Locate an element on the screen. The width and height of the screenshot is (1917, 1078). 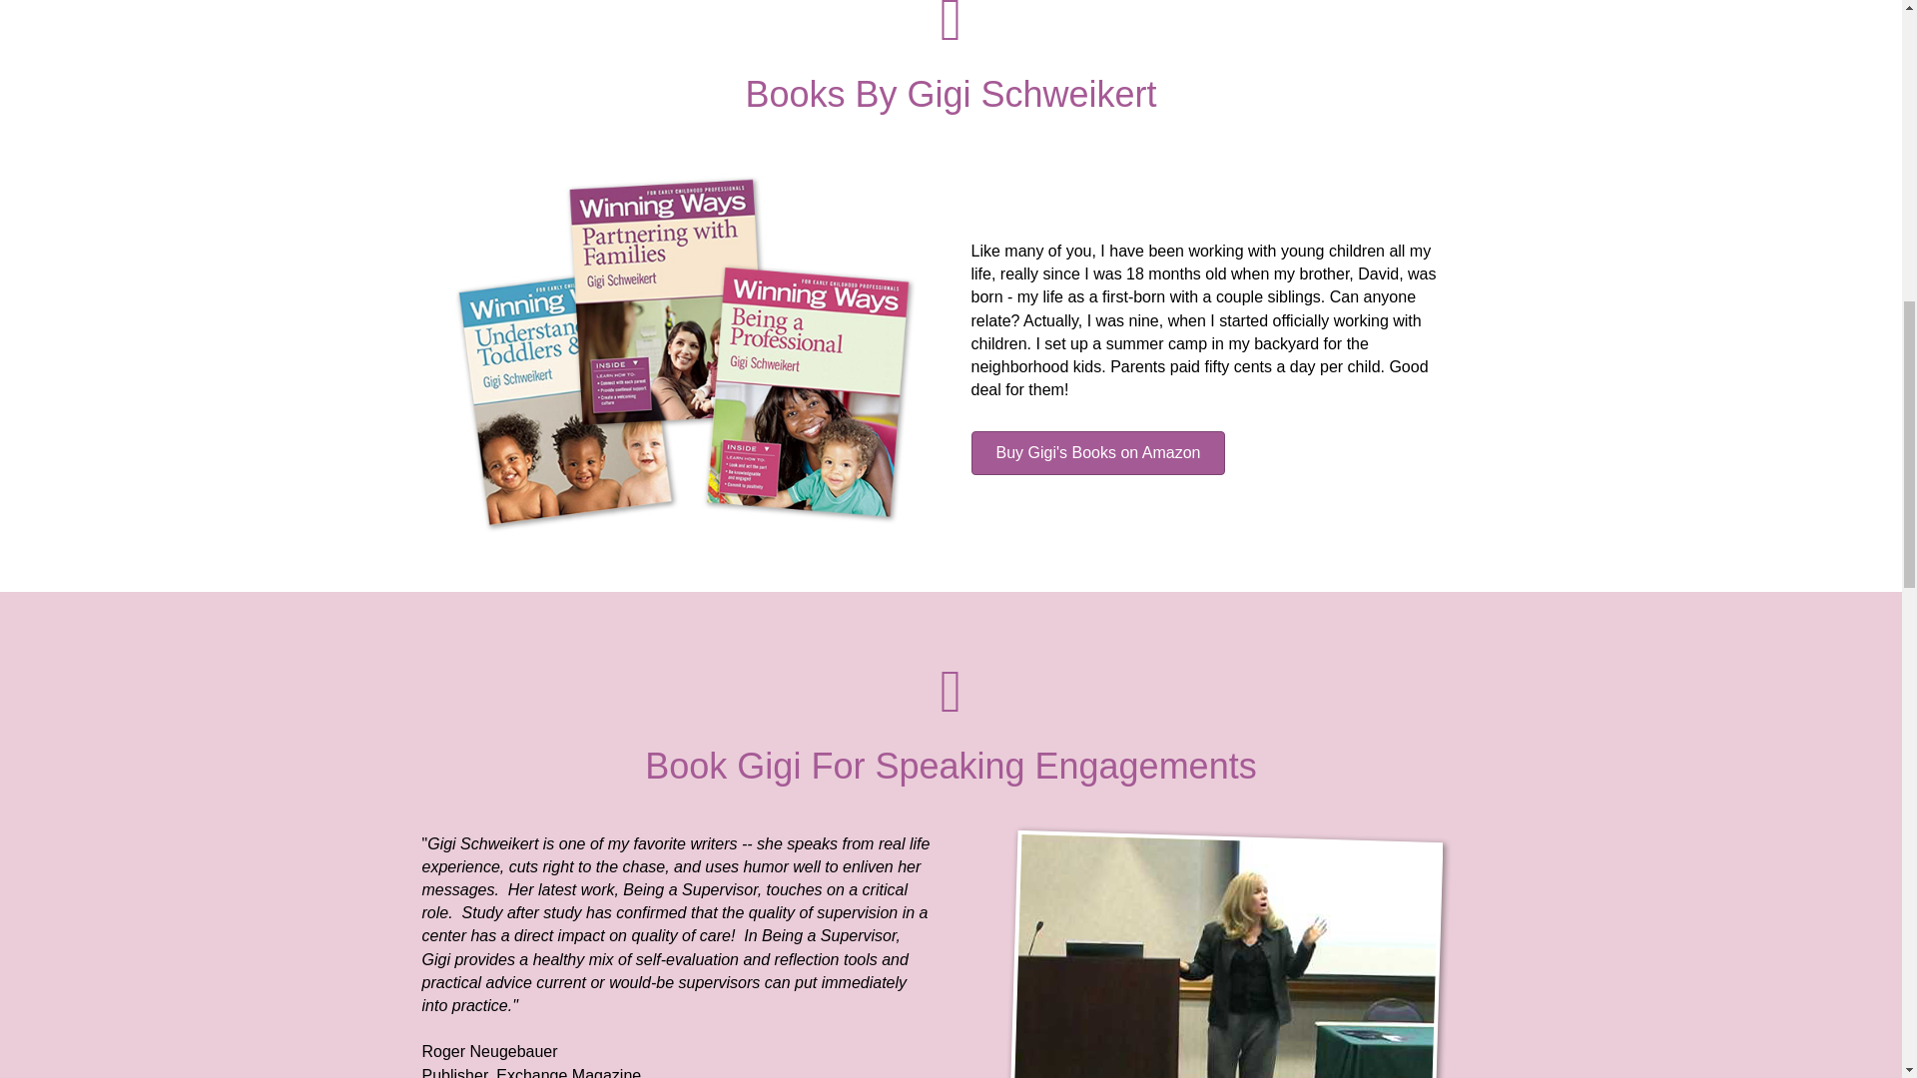
GigiSpeaking2 is located at coordinates (1226, 945).